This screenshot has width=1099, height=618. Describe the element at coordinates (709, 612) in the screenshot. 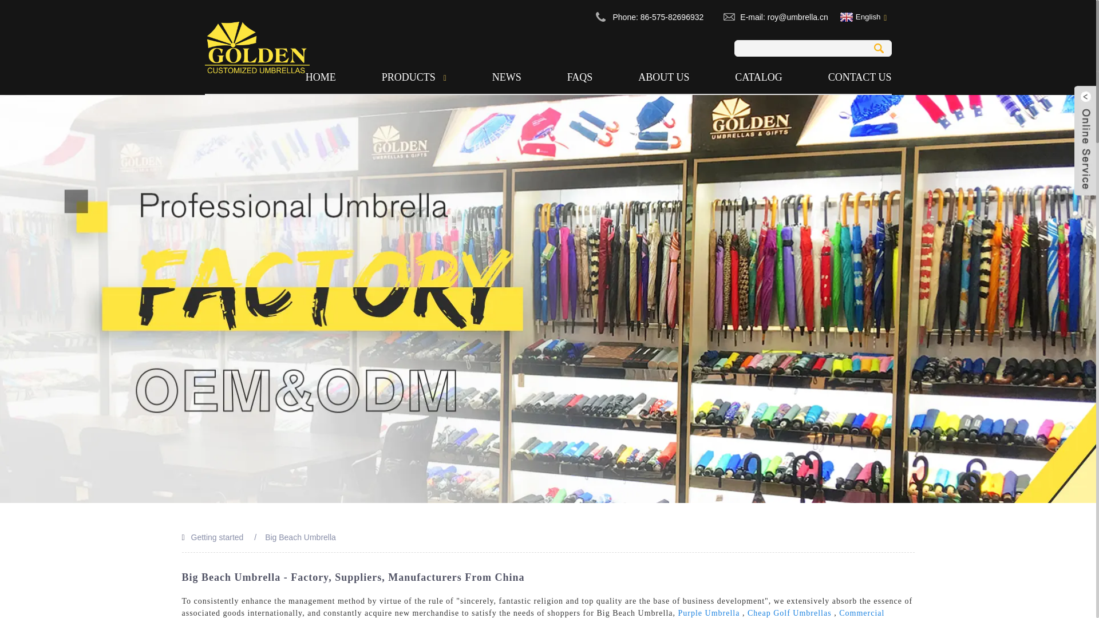

I see `Purple Umbrella` at that location.